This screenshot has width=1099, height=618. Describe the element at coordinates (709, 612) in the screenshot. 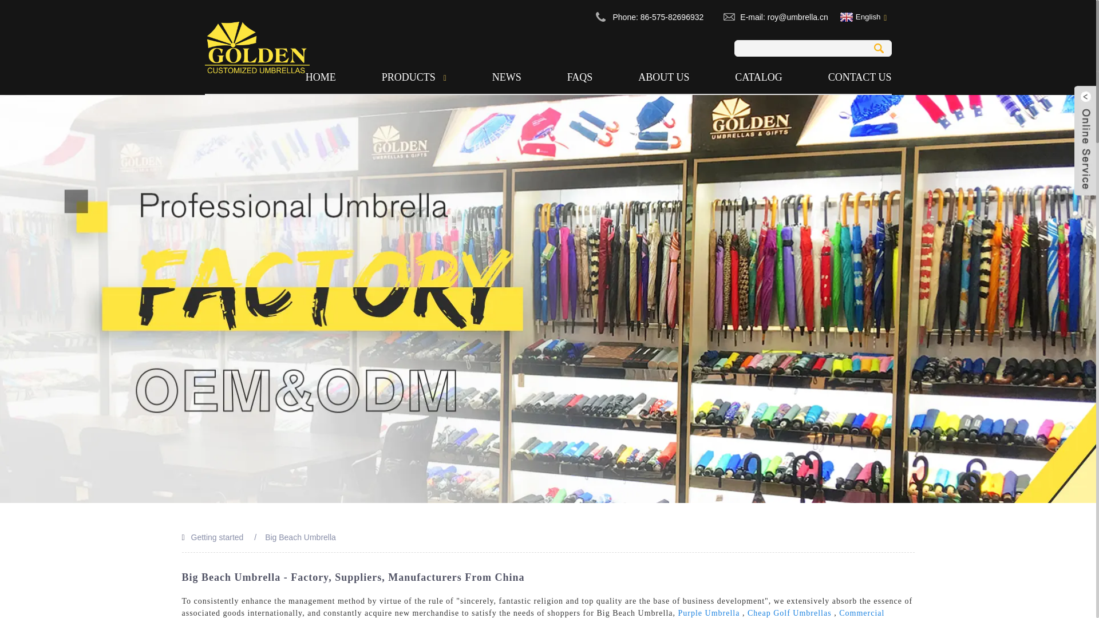

I see `Purple Umbrella` at that location.